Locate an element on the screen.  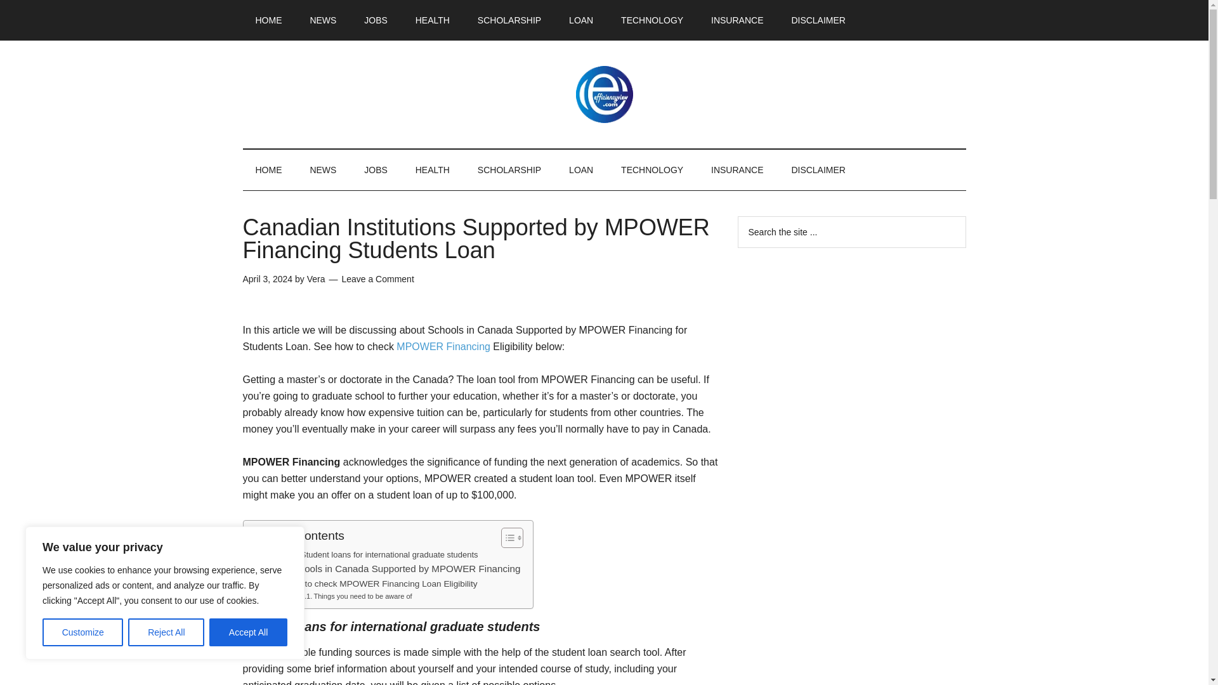
Accept All is located at coordinates (249, 632).